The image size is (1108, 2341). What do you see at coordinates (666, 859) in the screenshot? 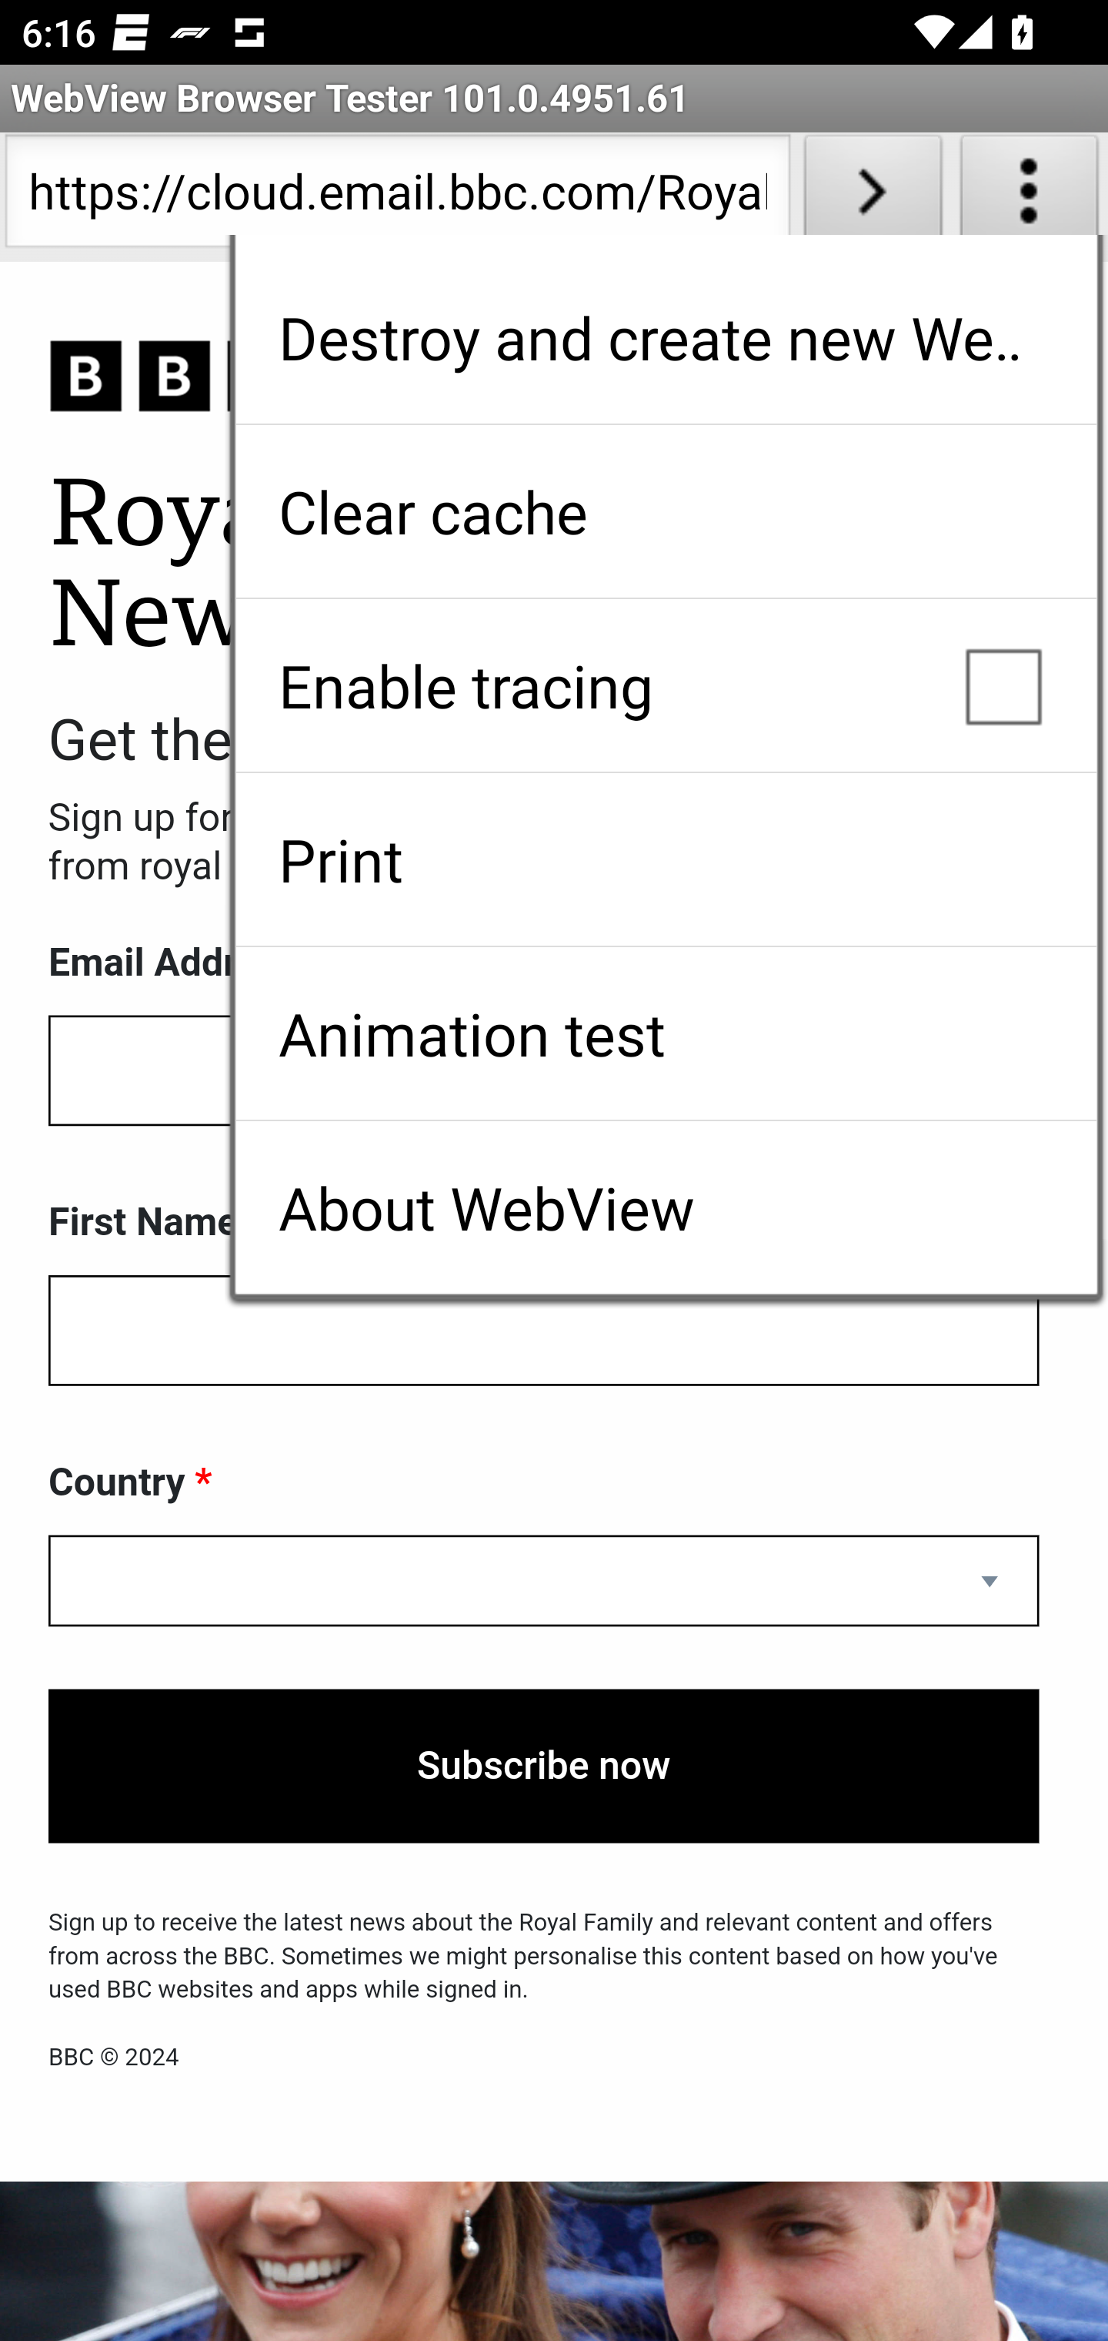
I see `Print` at bounding box center [666, 859].